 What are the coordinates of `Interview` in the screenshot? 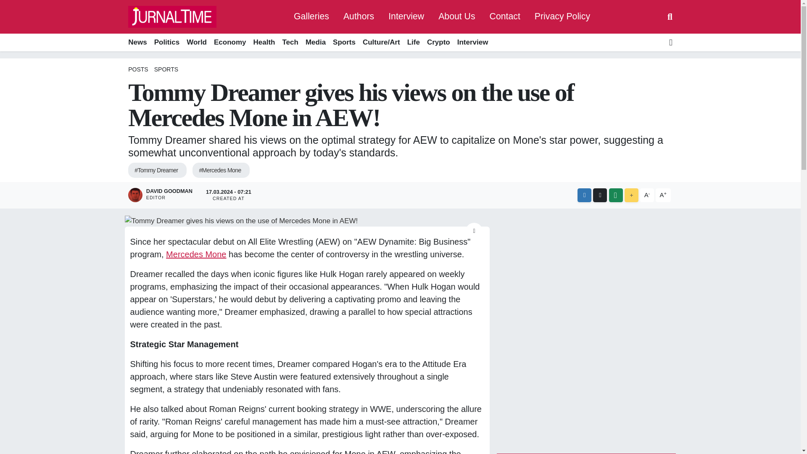 It's located at (406, 16).